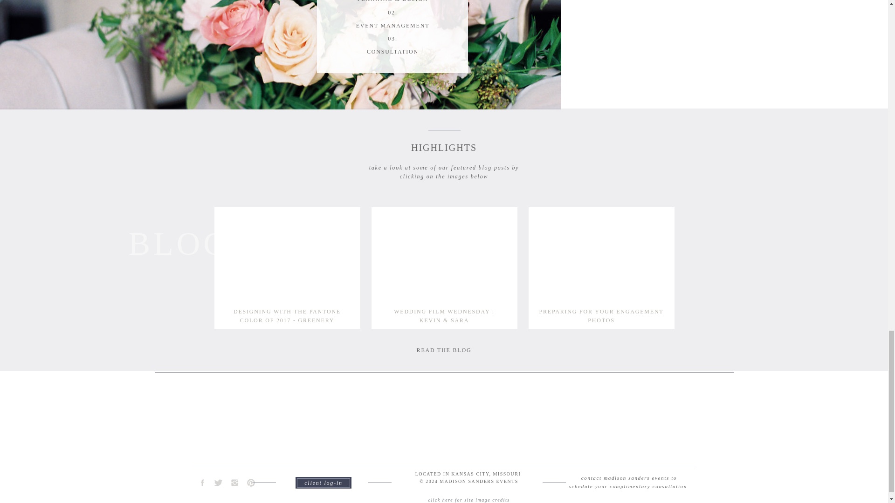 This screenshot has height=503, width=895. What do you see at coordinates (537, 2) in the screenshot?
I see `   SERVICES` at bounding box center [537, 2].